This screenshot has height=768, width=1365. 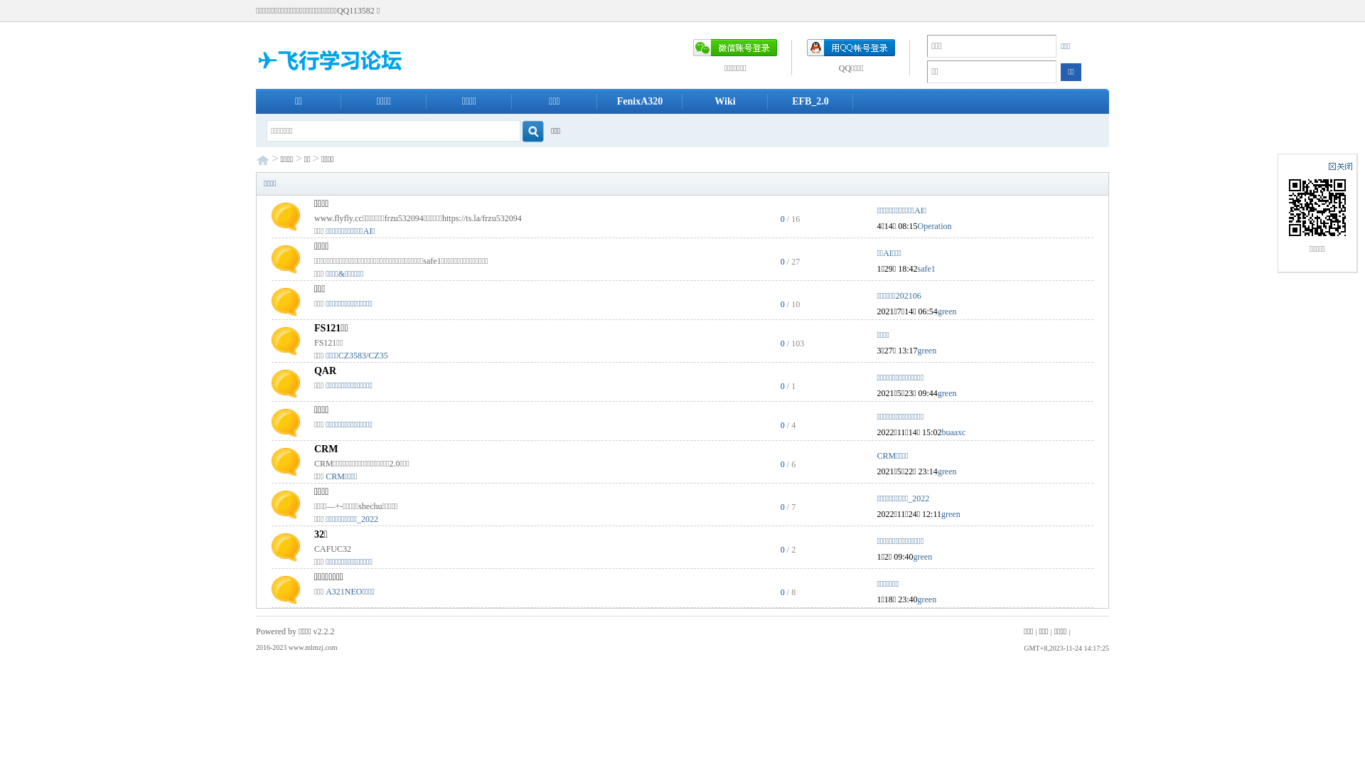 What do you see at coordinates (927, 351) in the screenshot?
I see `green` at bounding box center [927, 351].